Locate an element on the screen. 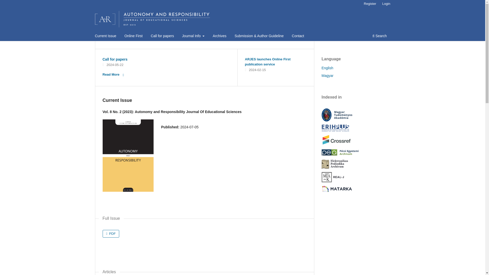  Archives is located at coordinates (220, 36).